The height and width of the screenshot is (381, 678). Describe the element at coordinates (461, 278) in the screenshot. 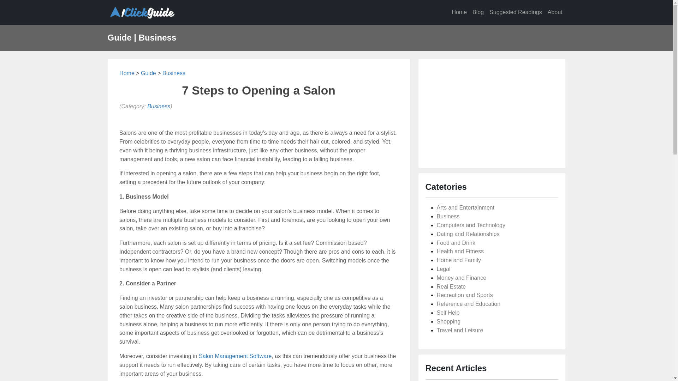

I see `Money and Finance` at that location.